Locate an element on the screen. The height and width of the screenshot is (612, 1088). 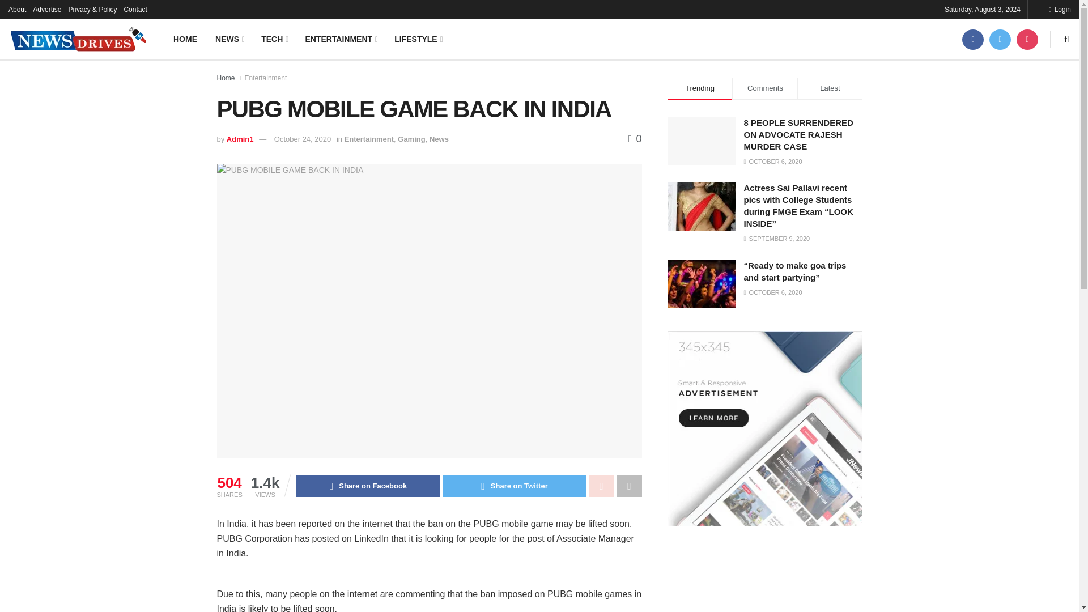
Contact is located at coordinates (135, 9).